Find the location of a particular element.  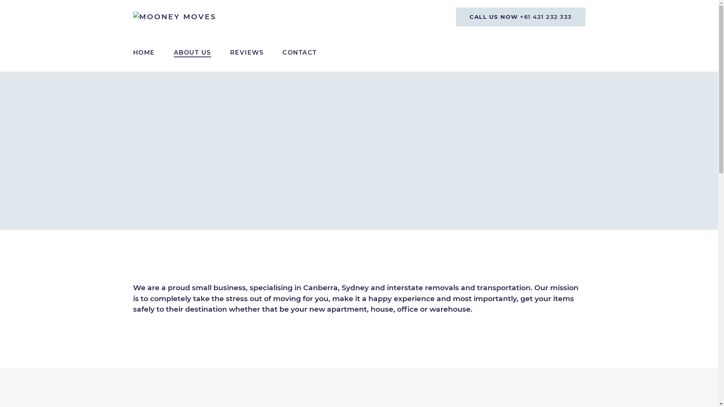

CONTACT is located at coordinates (300, 53).